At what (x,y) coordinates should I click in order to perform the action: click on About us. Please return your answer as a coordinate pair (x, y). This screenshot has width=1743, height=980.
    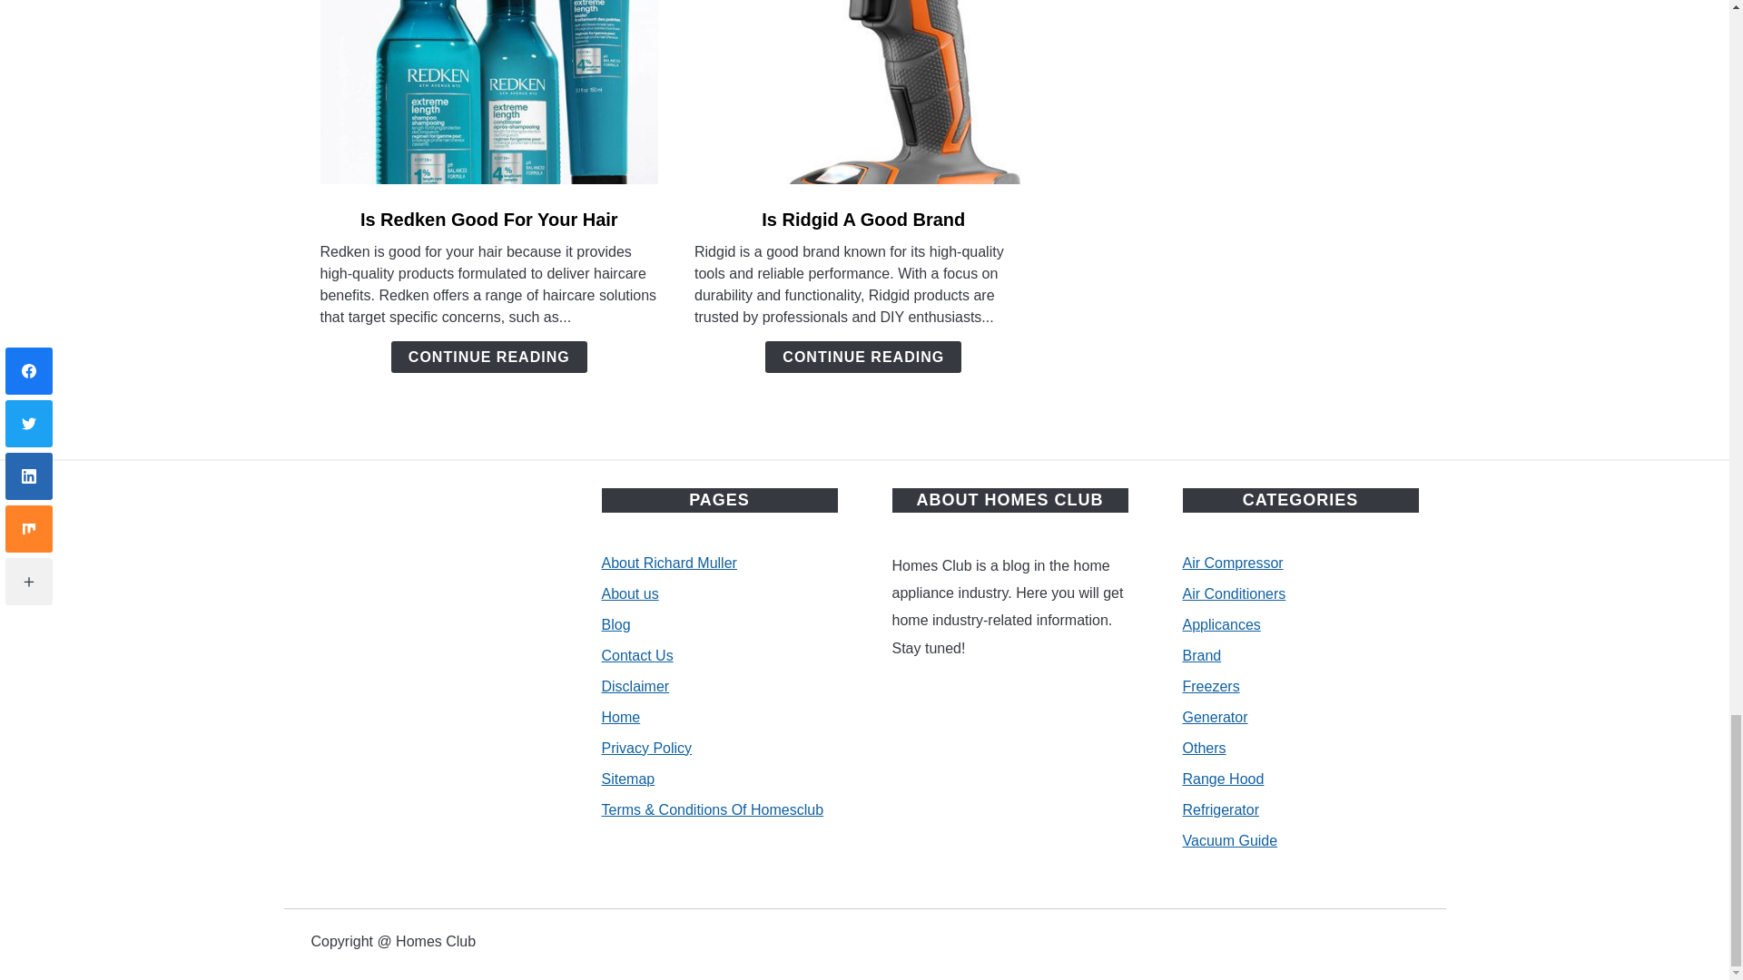
    Looking at the image, I should click on (630, 593).